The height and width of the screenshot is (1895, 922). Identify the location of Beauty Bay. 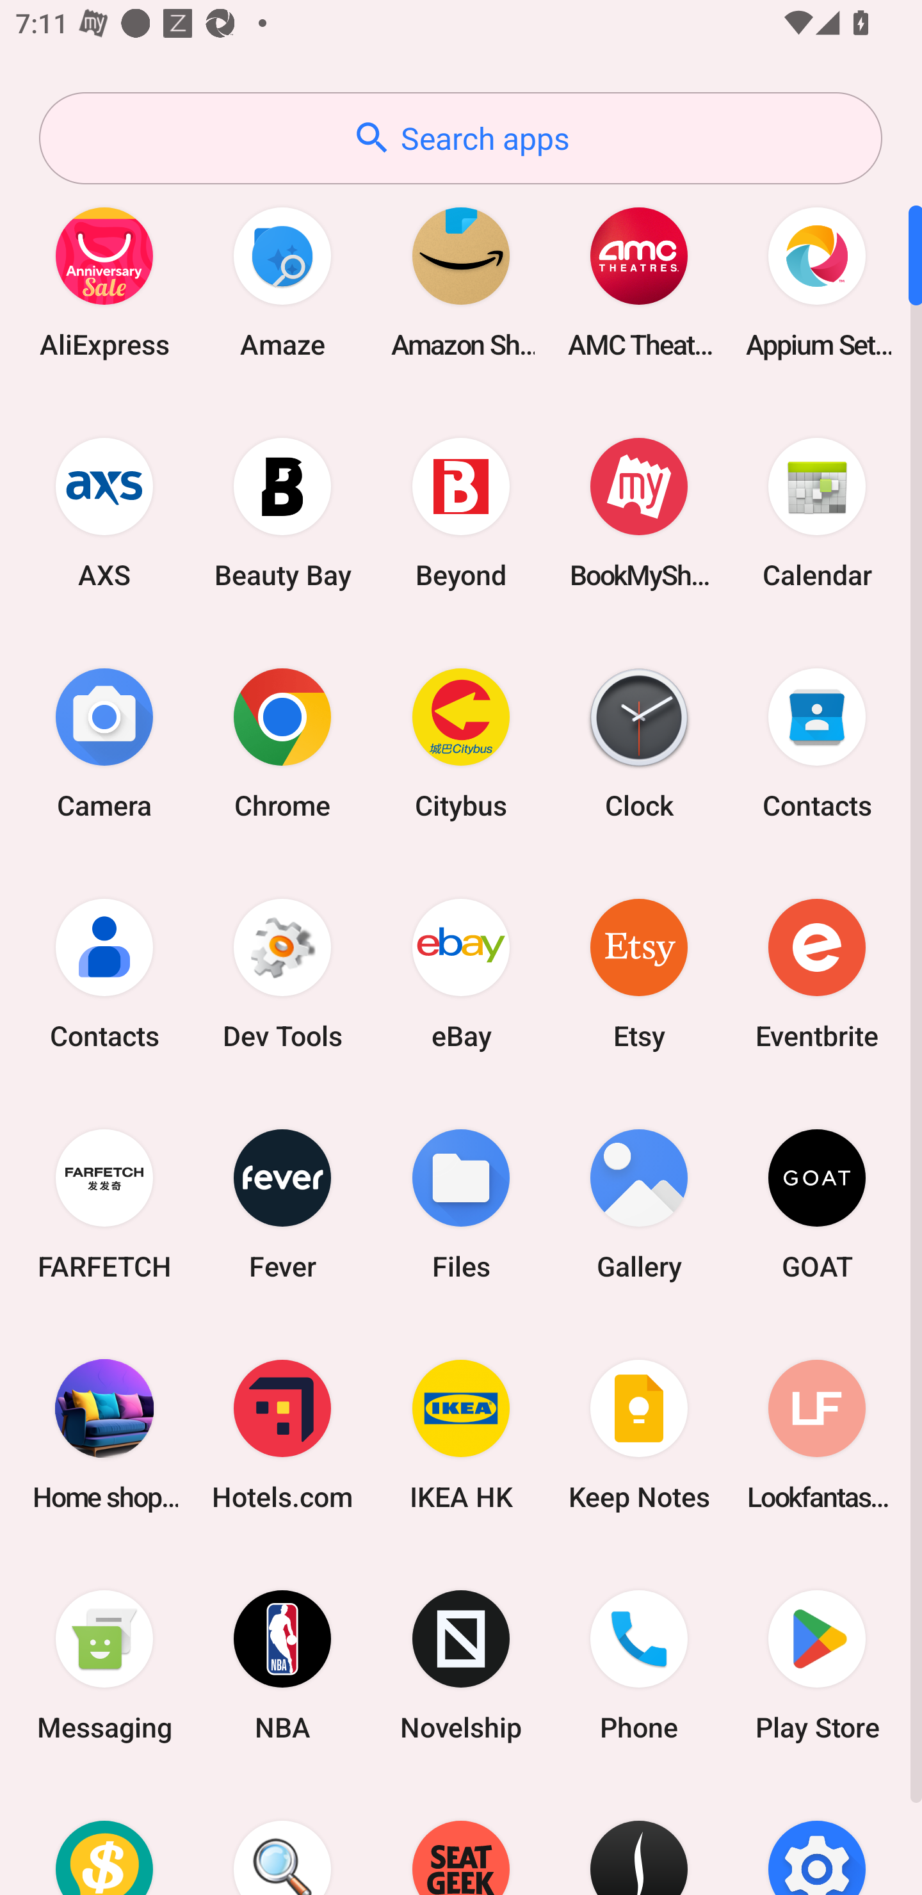
(282, 512).